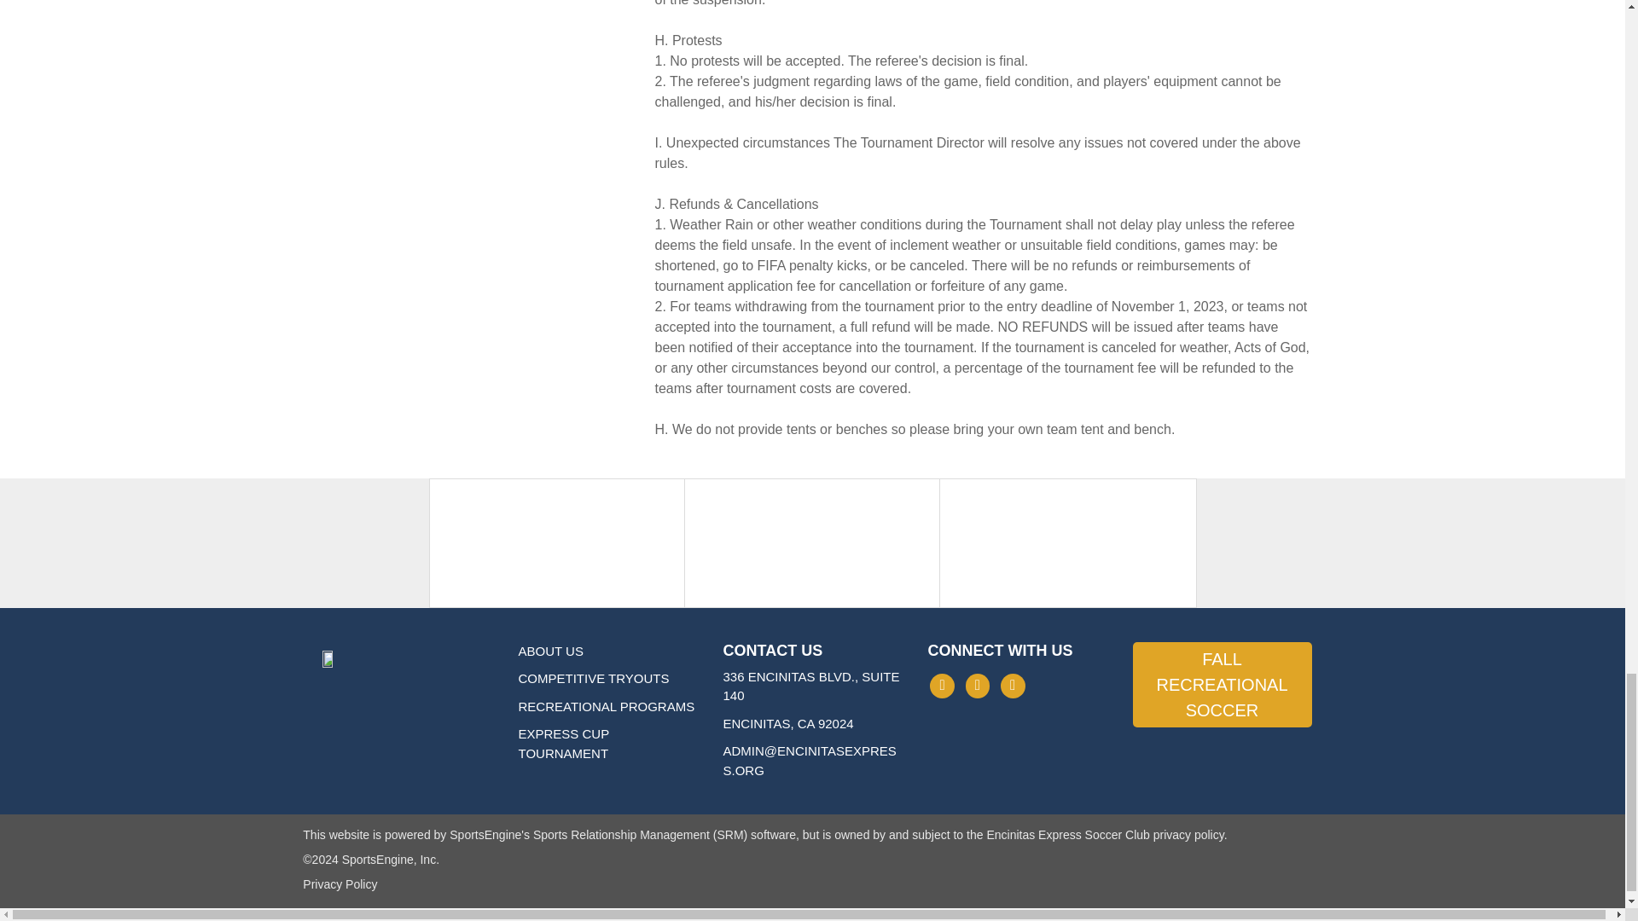 The height and width of the screenshot is (921, 1638). What do you see at coordinates (551, 650) in the screenshot?
I see `ABOUT US` at bounding box center [551, 650].